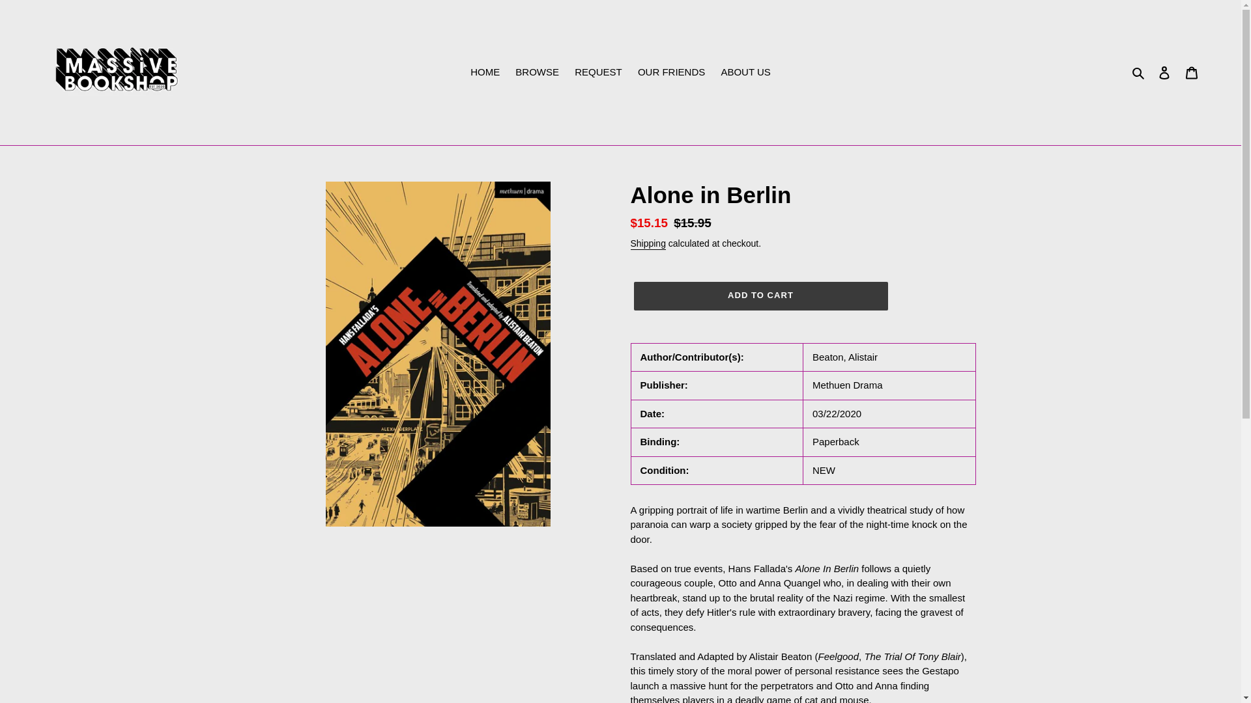 The image size is (1251, 703). Describe the element at coordinates (1192, 72) in the screenshot. I see `Cart` at that location.